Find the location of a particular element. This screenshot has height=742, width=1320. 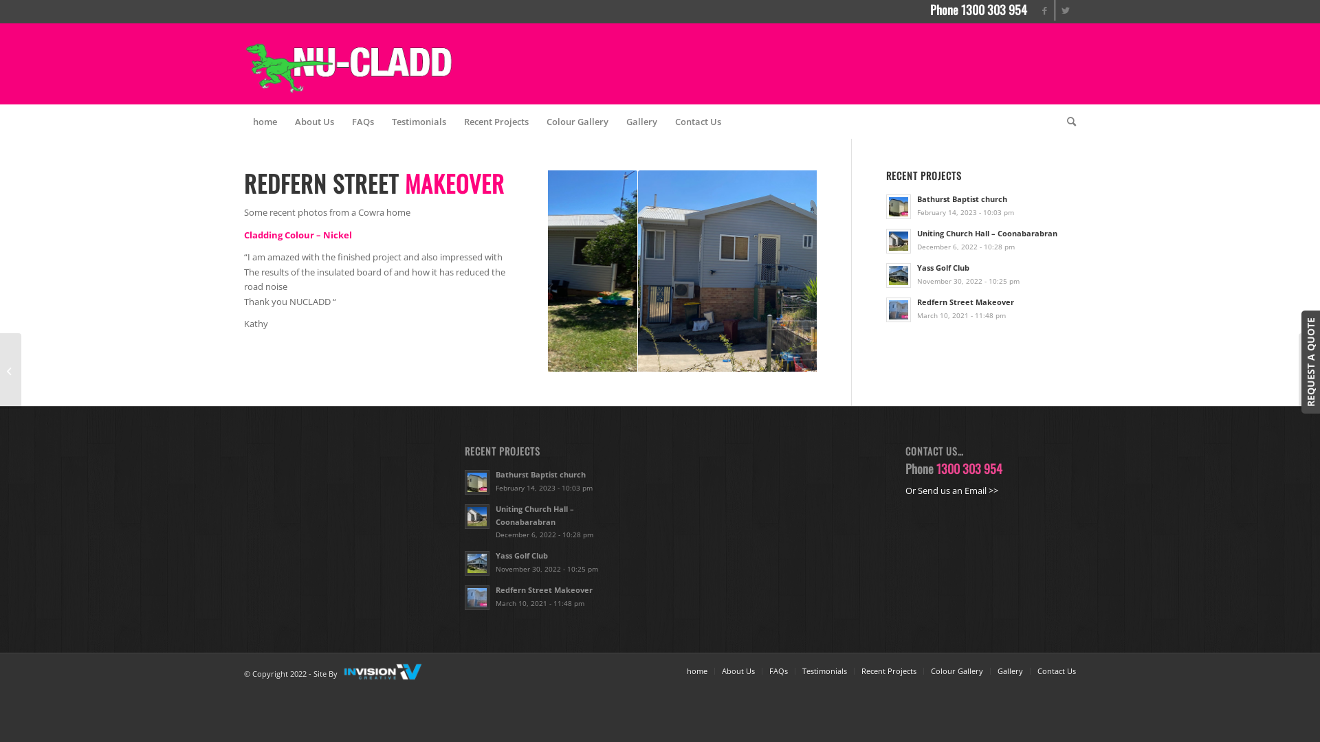

Testimonials is located at coordinates (419, 122).